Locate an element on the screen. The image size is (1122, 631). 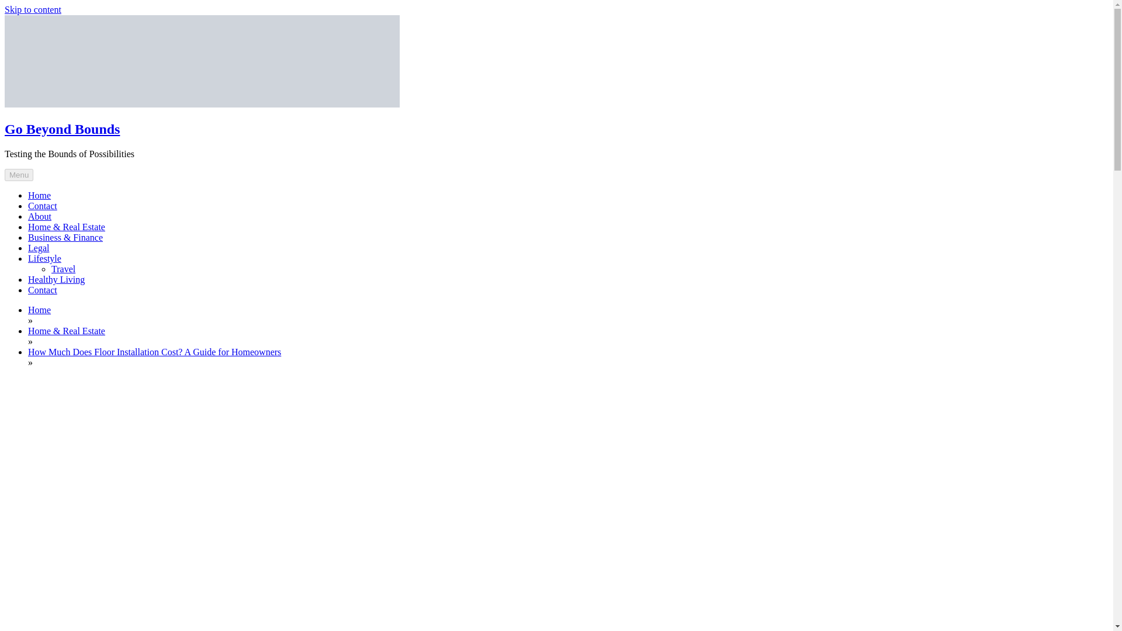
Contact is located at coordinates (42, 206).